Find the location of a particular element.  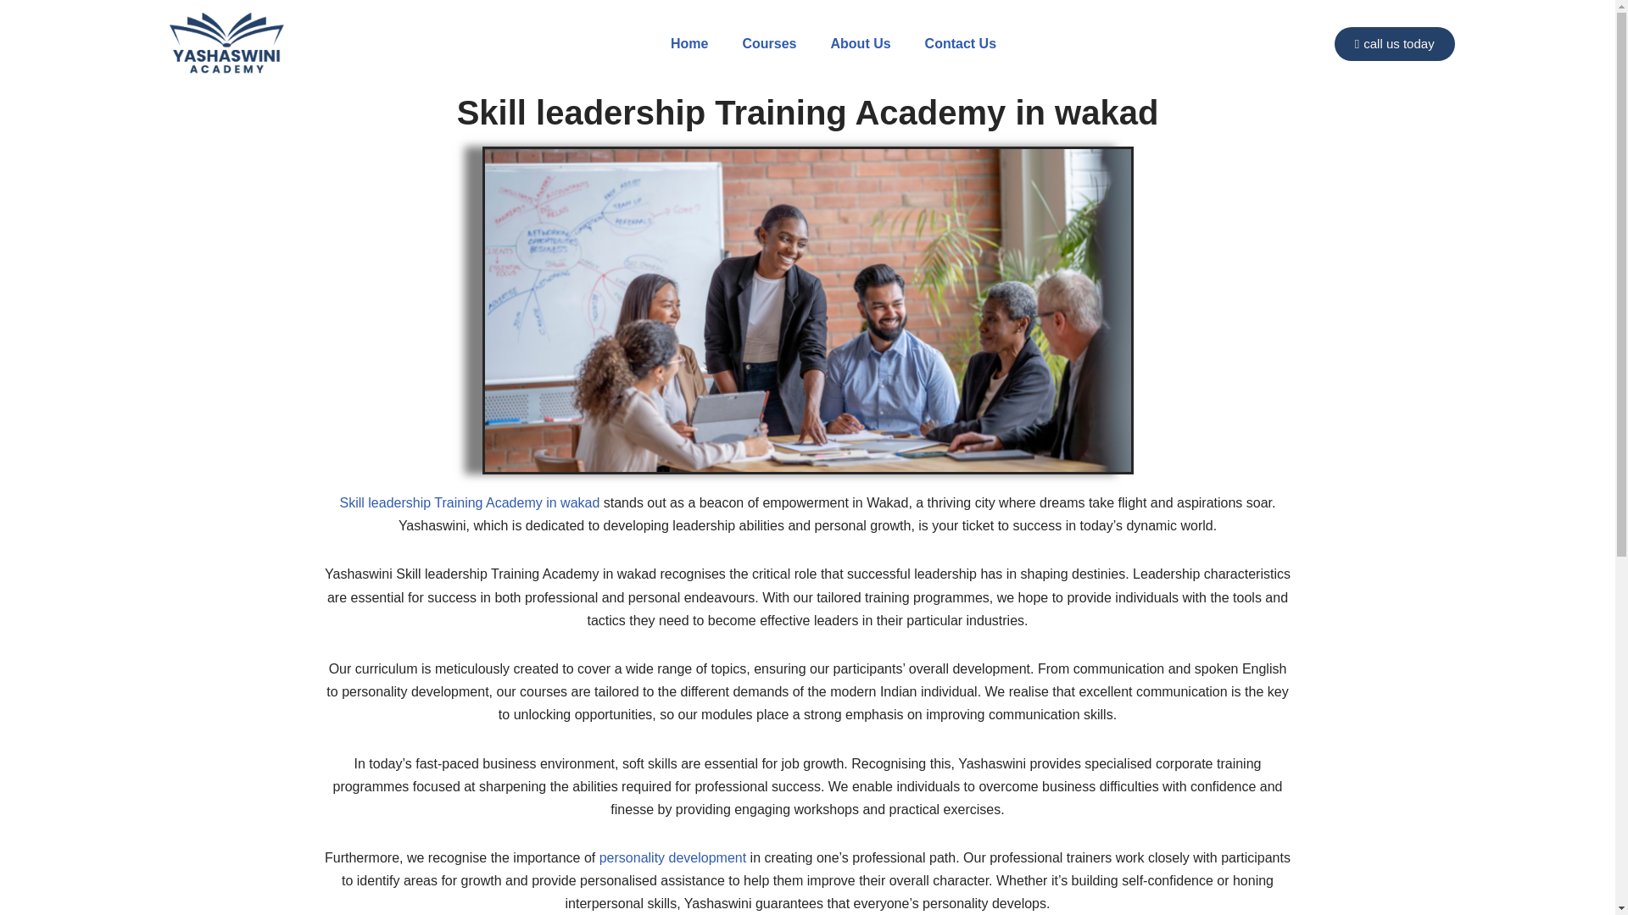

About Us is located at coordinates (861, 43).